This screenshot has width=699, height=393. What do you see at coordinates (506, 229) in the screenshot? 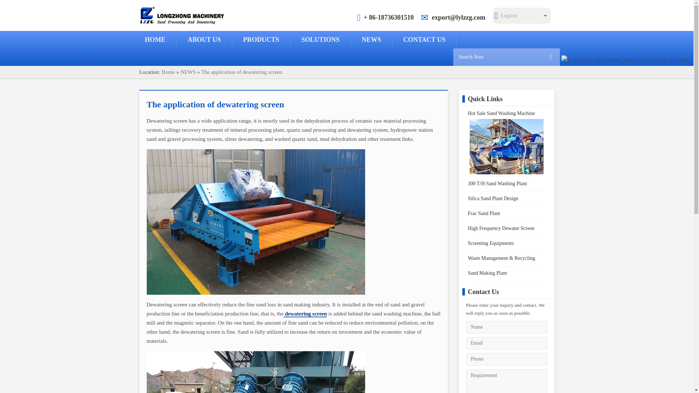
I see `High Frequency Dewater Screen` at bounding box center [506, 229].